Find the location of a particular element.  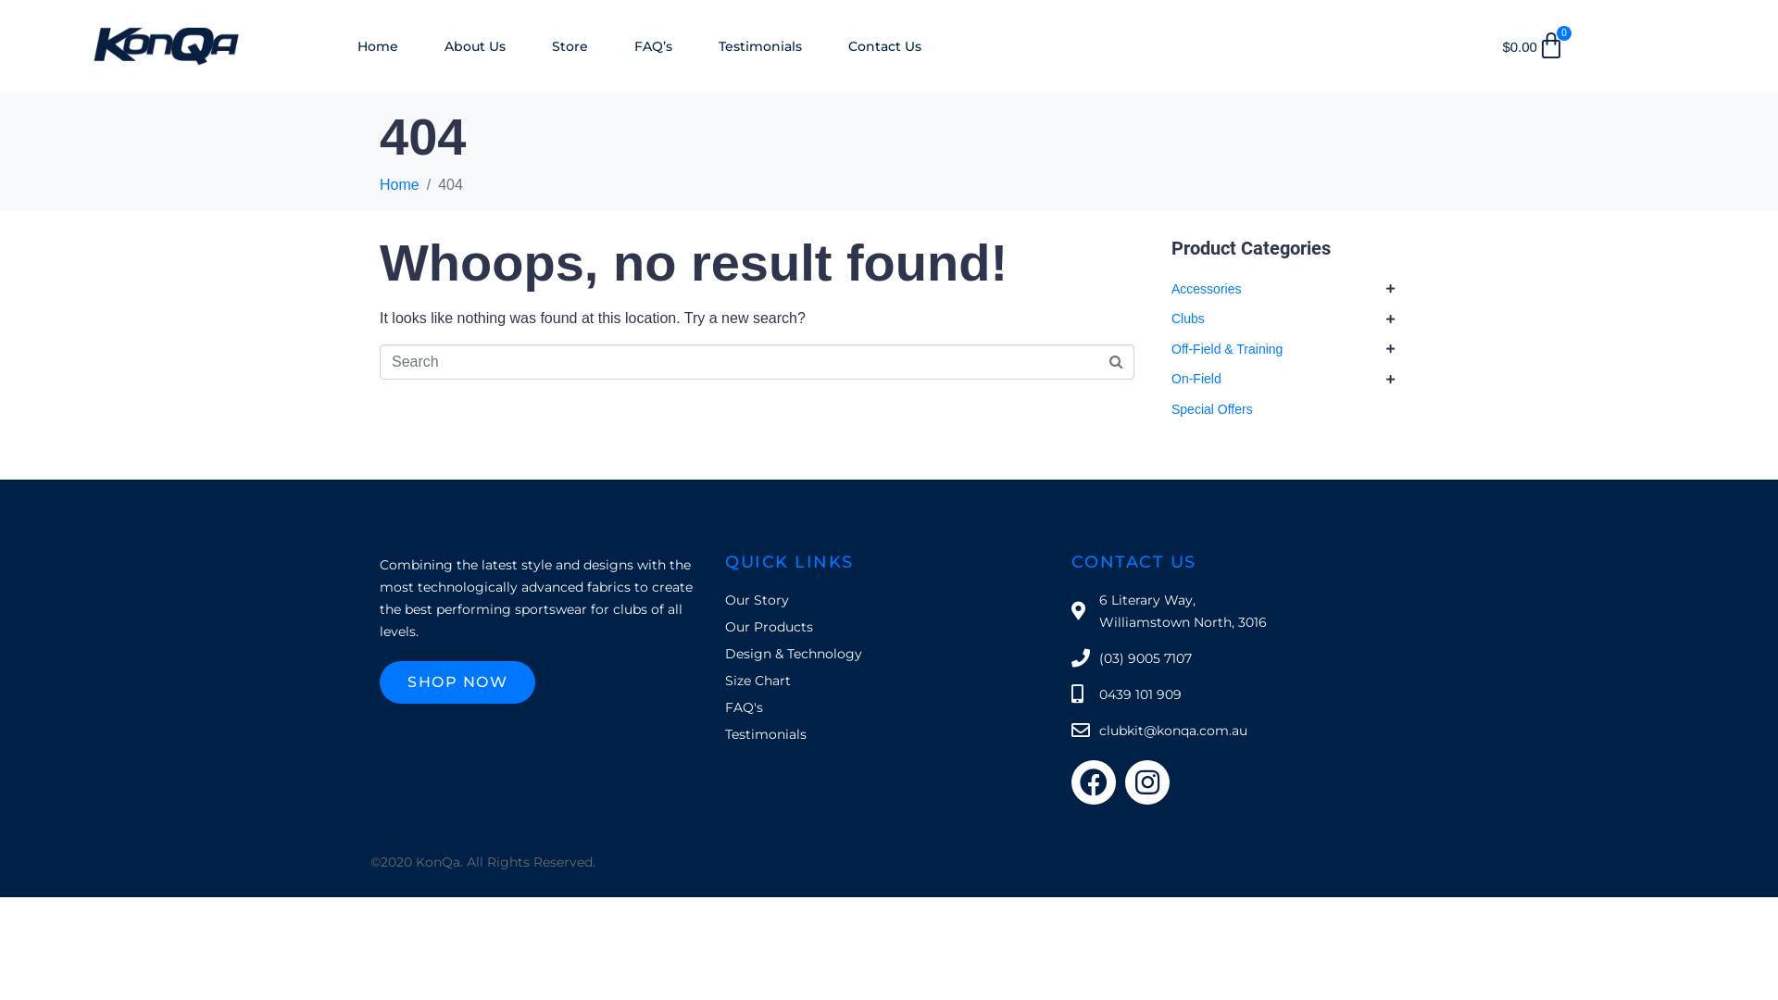

Size Chart is located at coordinates (889, 681).